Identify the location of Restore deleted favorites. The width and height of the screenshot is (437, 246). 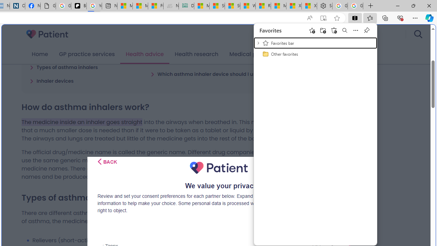
(334, 30).